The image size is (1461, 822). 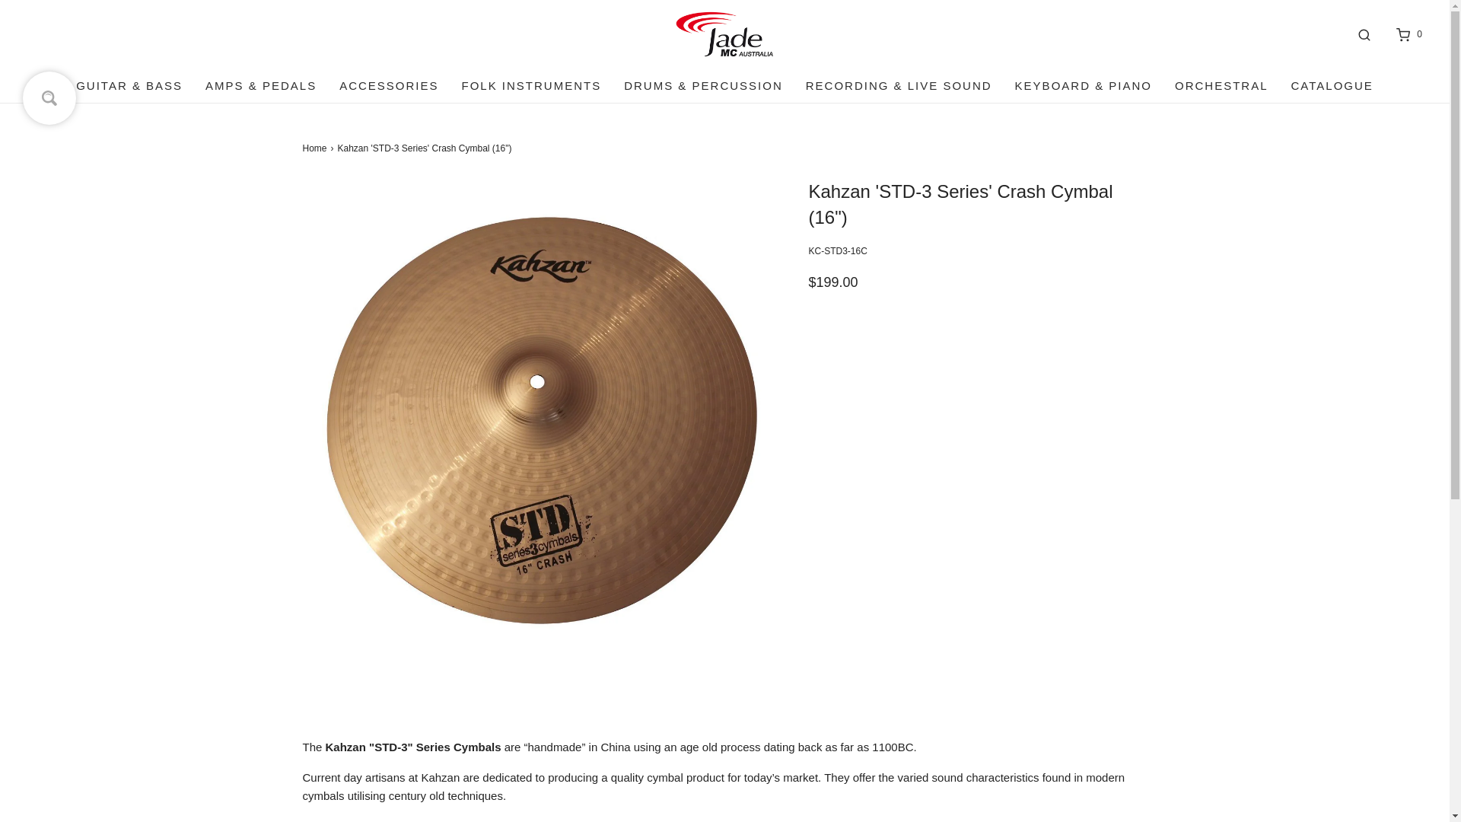 What do you see at coordinates (531, 85) in the screenshot?
I see `FOLK INSTRUMENTS` at bounding box center [531, 85].